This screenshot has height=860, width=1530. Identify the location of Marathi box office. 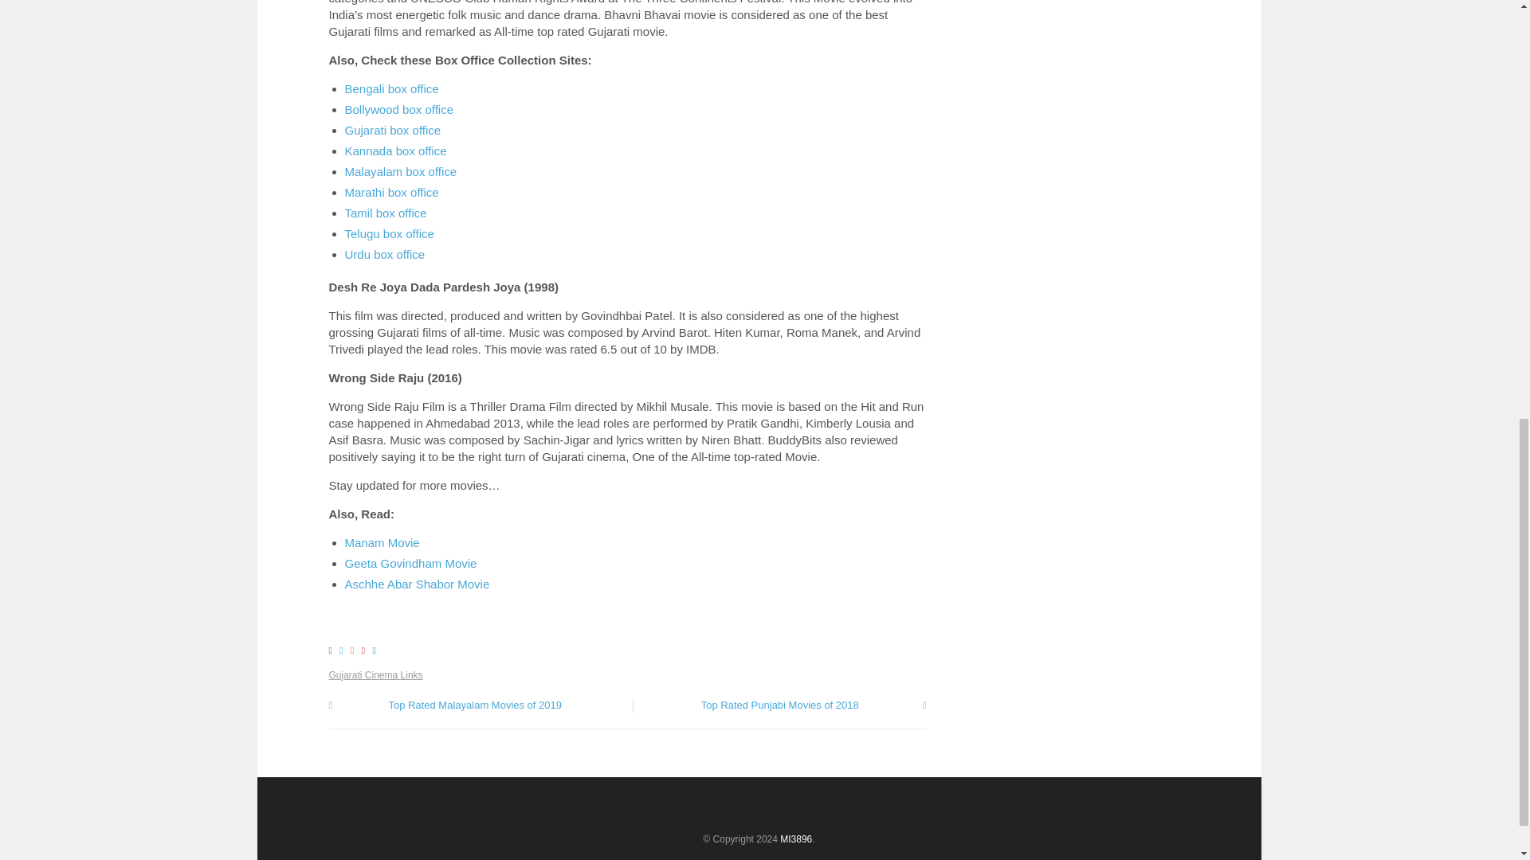
(390, 192).